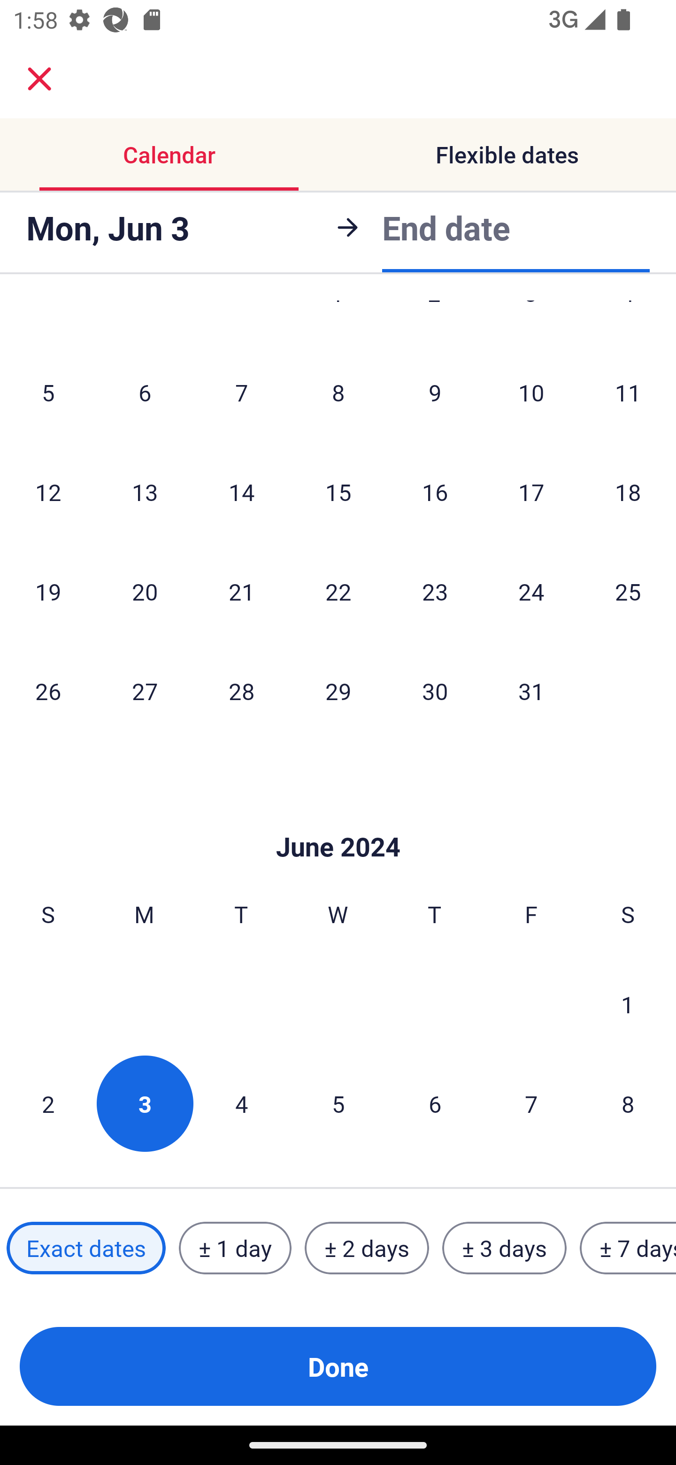 This screenshot has height=1465, width=676. Describe the element at coordinates (446, 224) in the screenshot. I see `End date` at that location.